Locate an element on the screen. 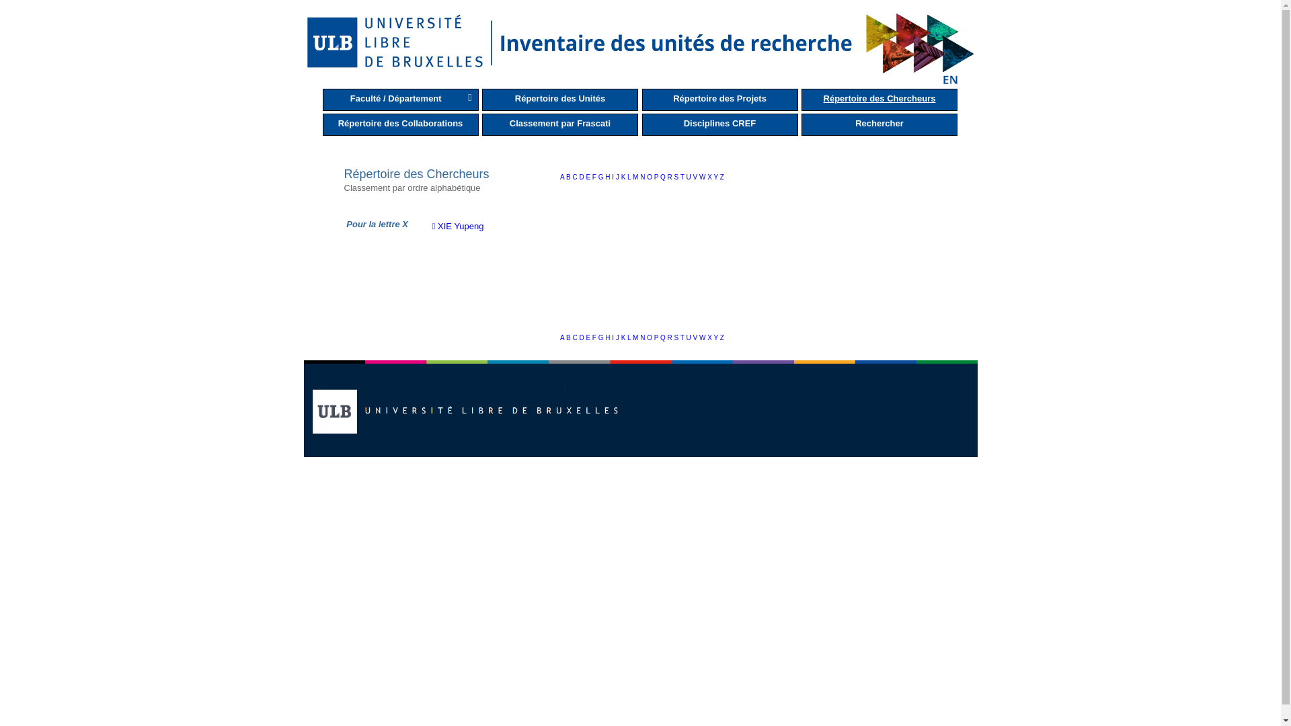  I is located at coordinates (614, 337).